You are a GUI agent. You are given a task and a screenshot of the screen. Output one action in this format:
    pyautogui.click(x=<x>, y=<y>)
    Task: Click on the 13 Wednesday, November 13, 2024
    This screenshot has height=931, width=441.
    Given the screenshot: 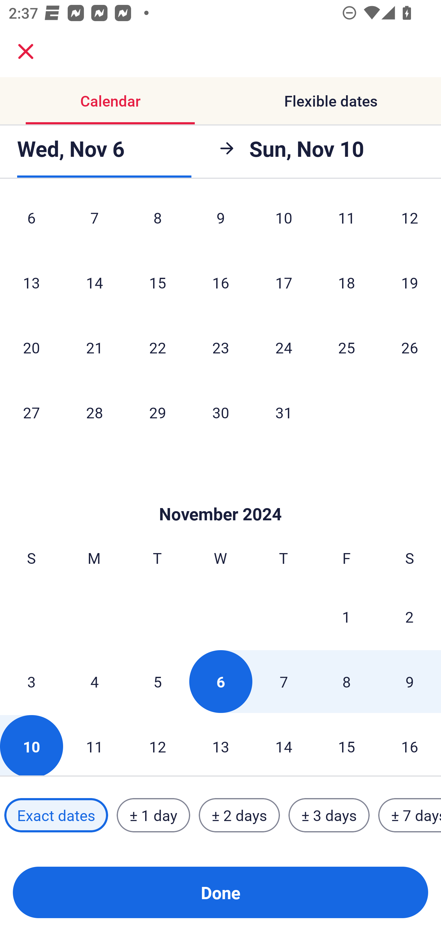 What is the action you would take?
    pyautogui.click(x=221, y=745)
    